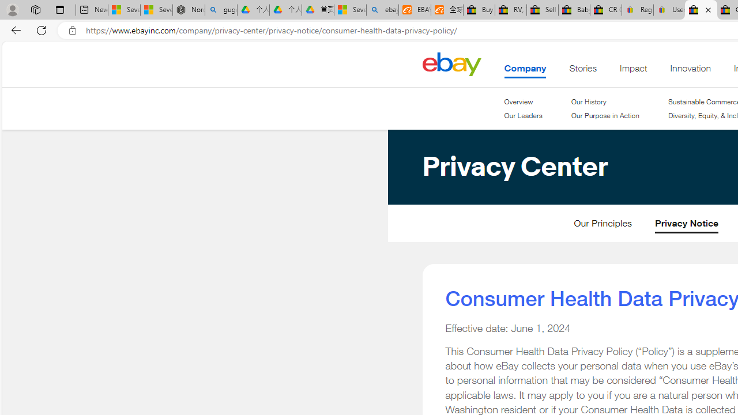  Describe the element at coordinates (451, 63) in the screenshot. I see `Class: desktop` at that location.